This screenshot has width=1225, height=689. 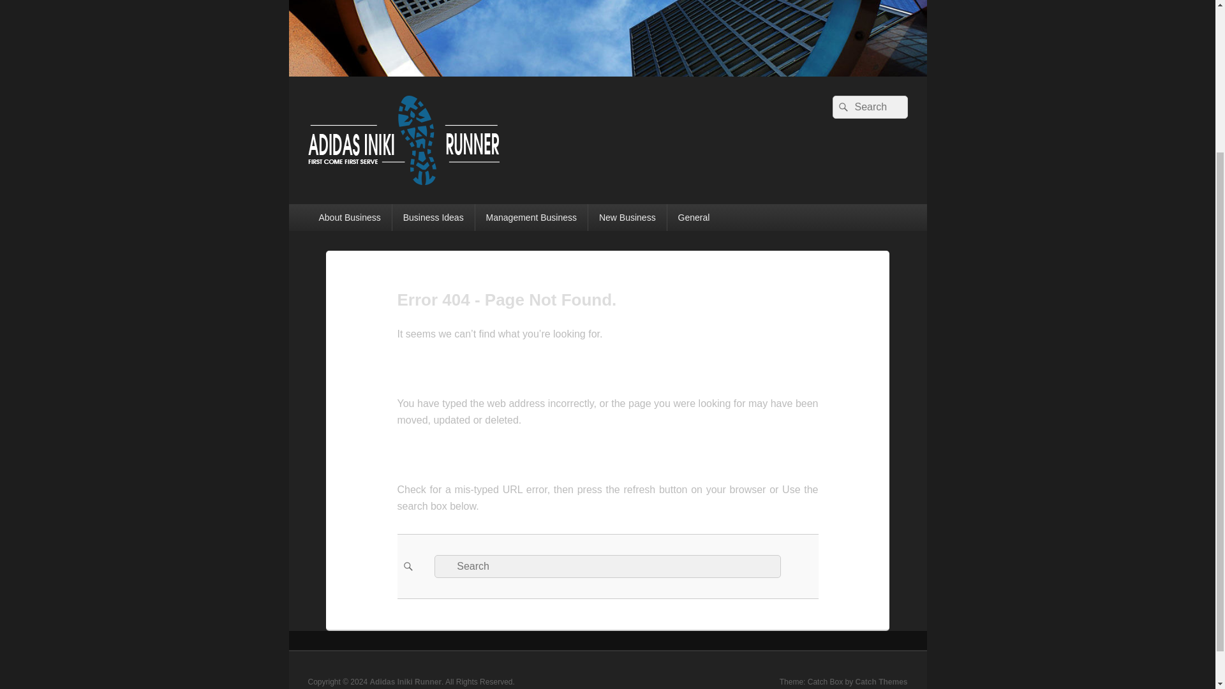 What do you see at coordinates (869, 107) in the screenshot?
I see `Search for:` at bounding box center [869, 107].